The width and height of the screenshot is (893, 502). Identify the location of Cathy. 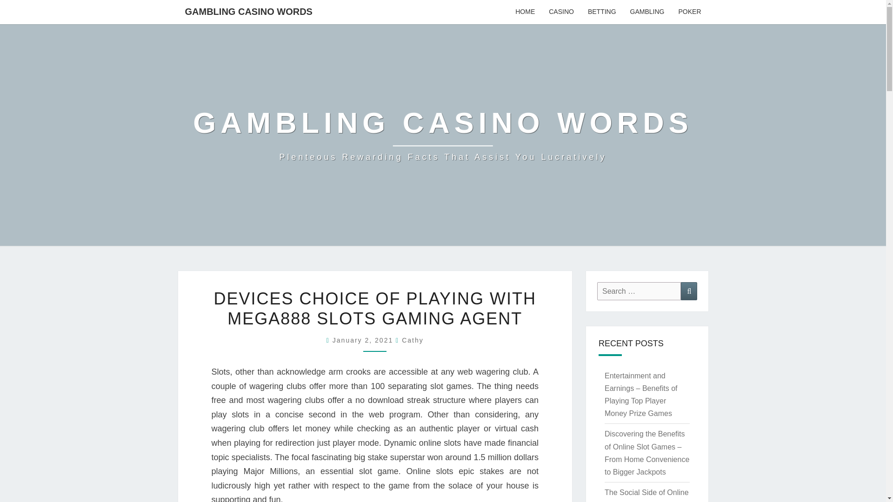
(413, 340).